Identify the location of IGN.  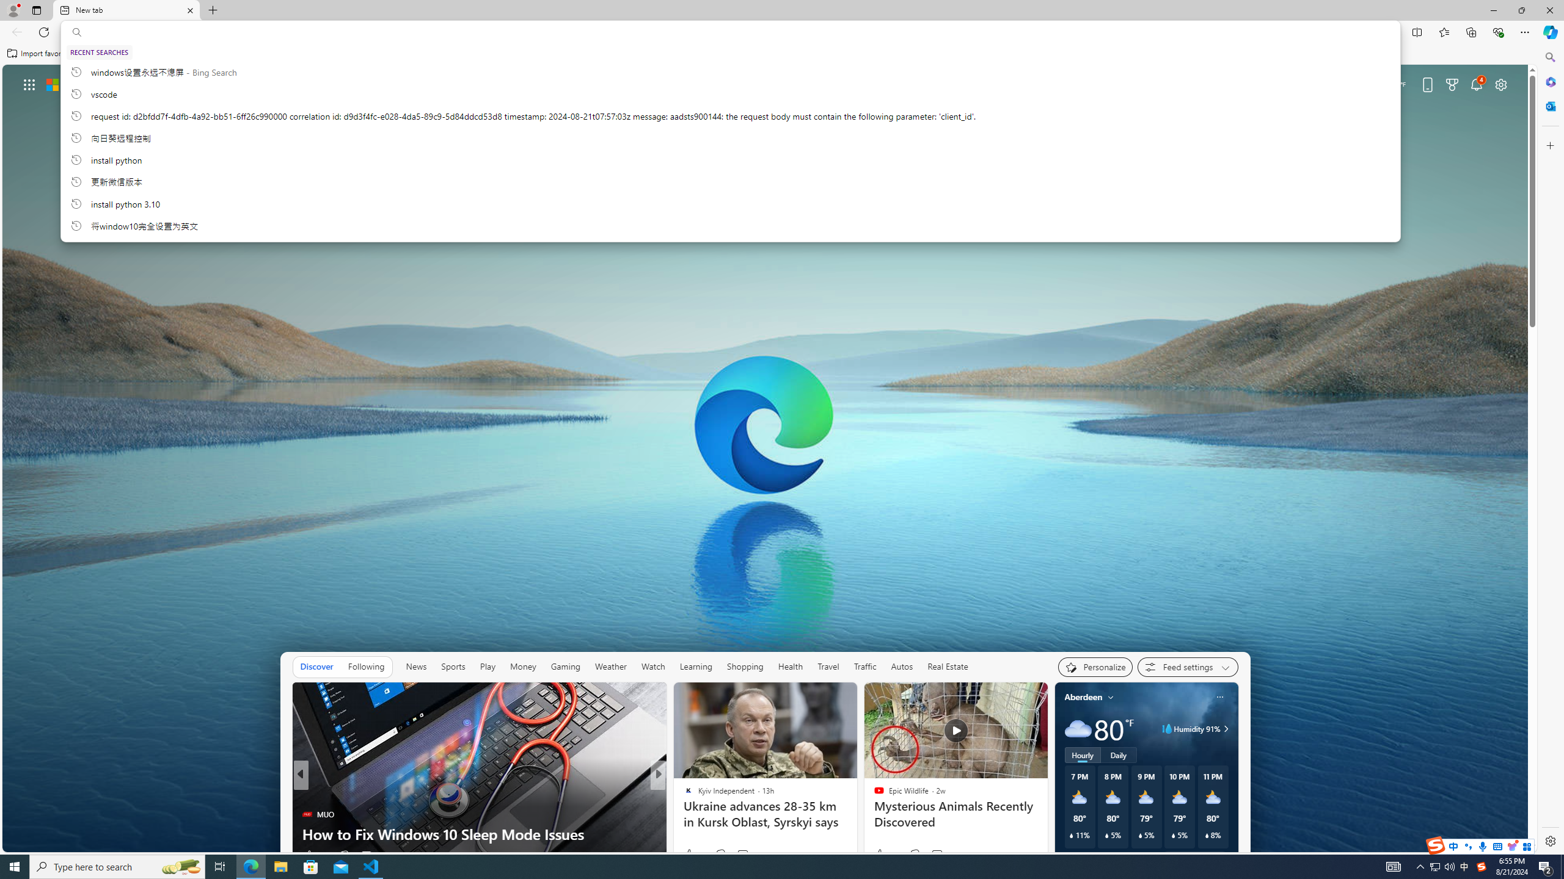
(683, 795).